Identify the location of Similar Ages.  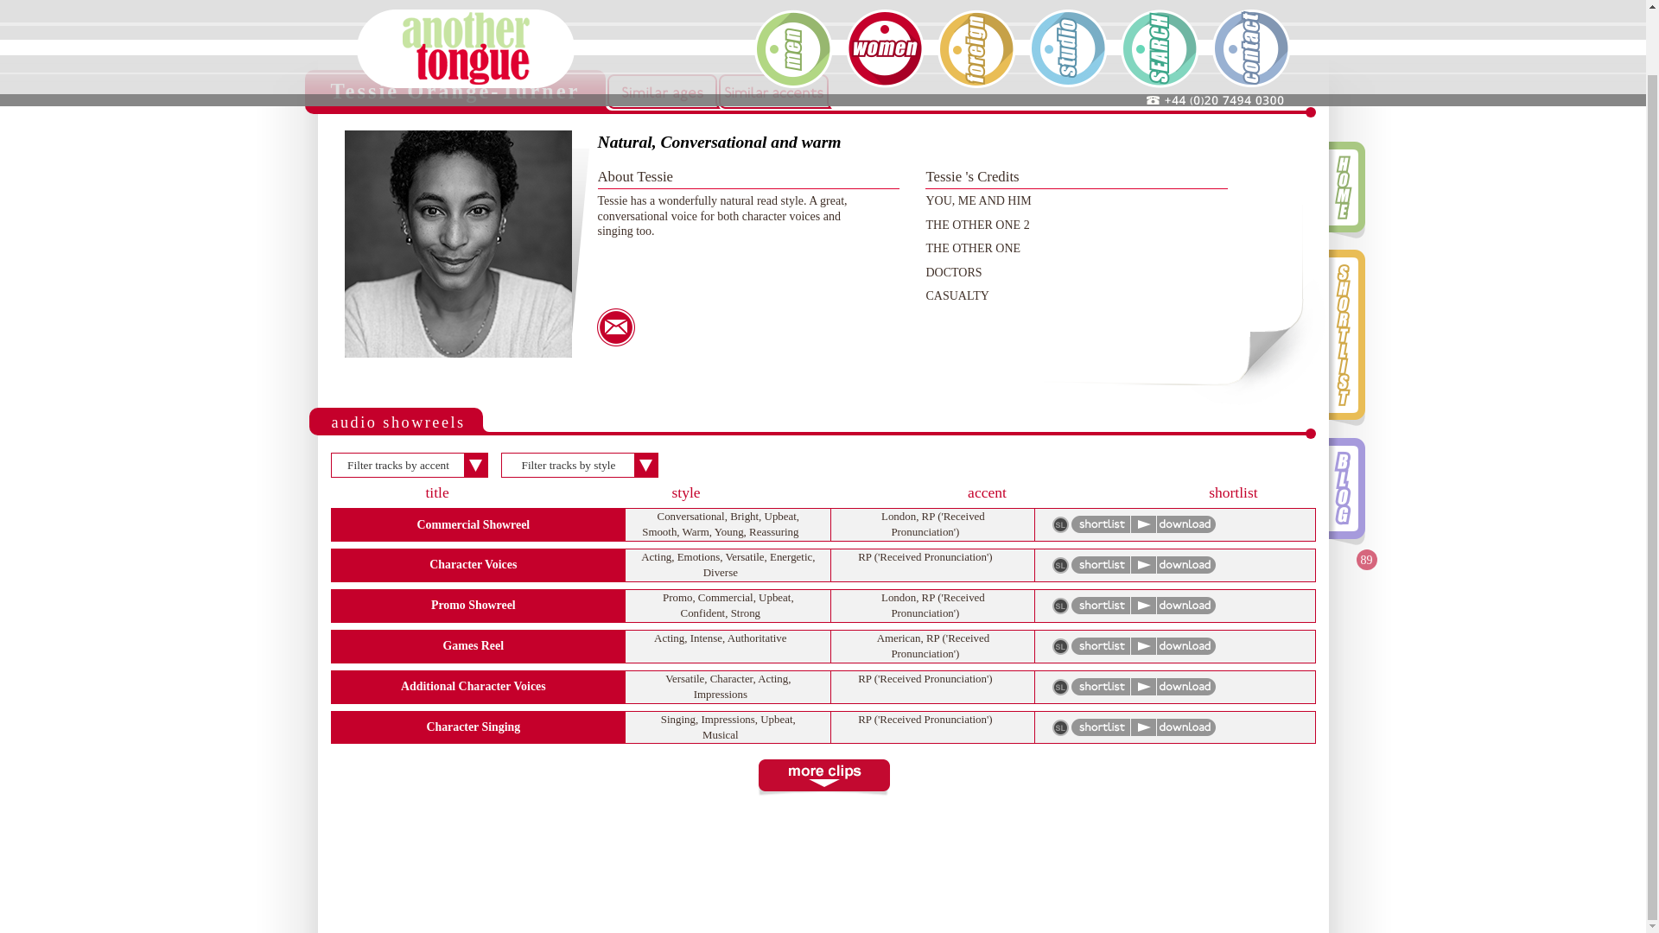
(662, 92).